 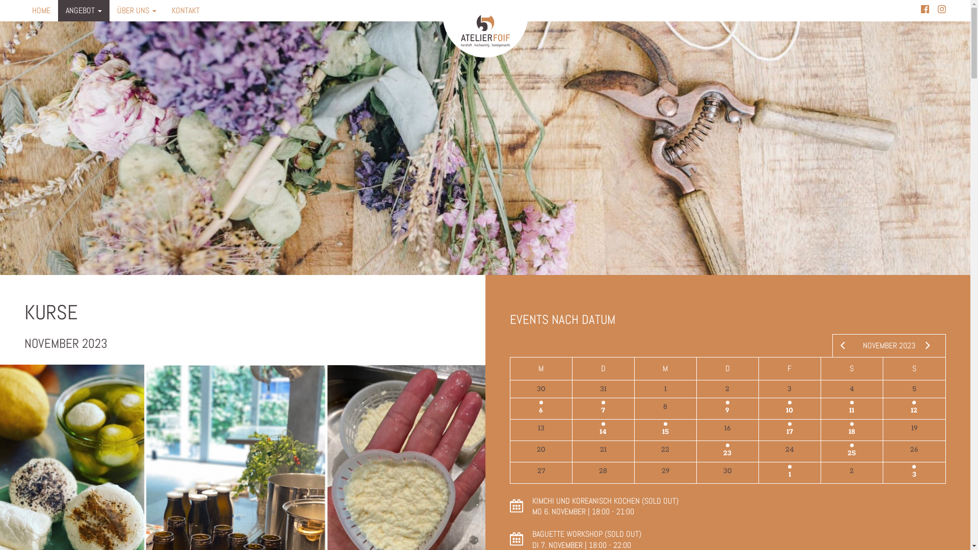 I want to click on 1 VERANSTALTUNG,
11, so click(x=852, y=408).